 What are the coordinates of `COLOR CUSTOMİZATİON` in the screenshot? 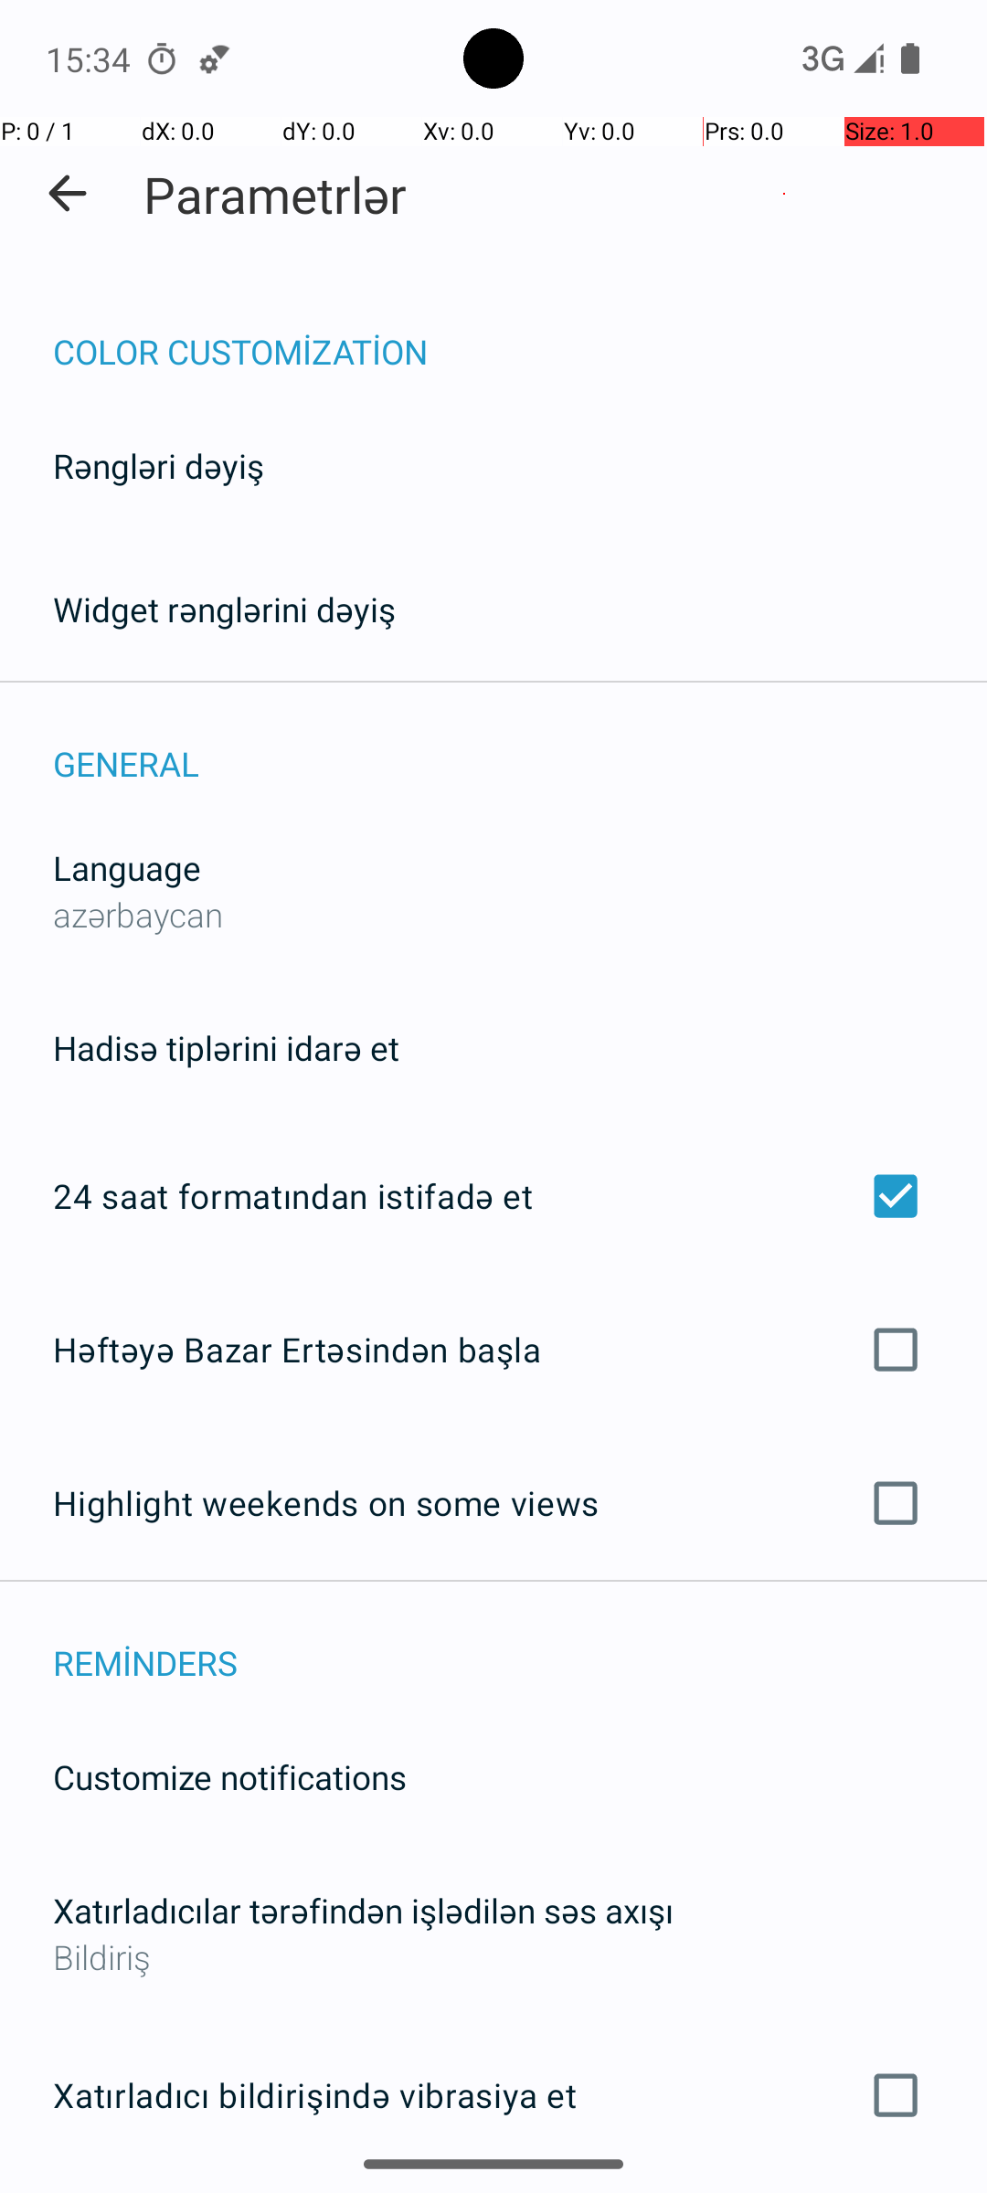 It's located at (520, 333).